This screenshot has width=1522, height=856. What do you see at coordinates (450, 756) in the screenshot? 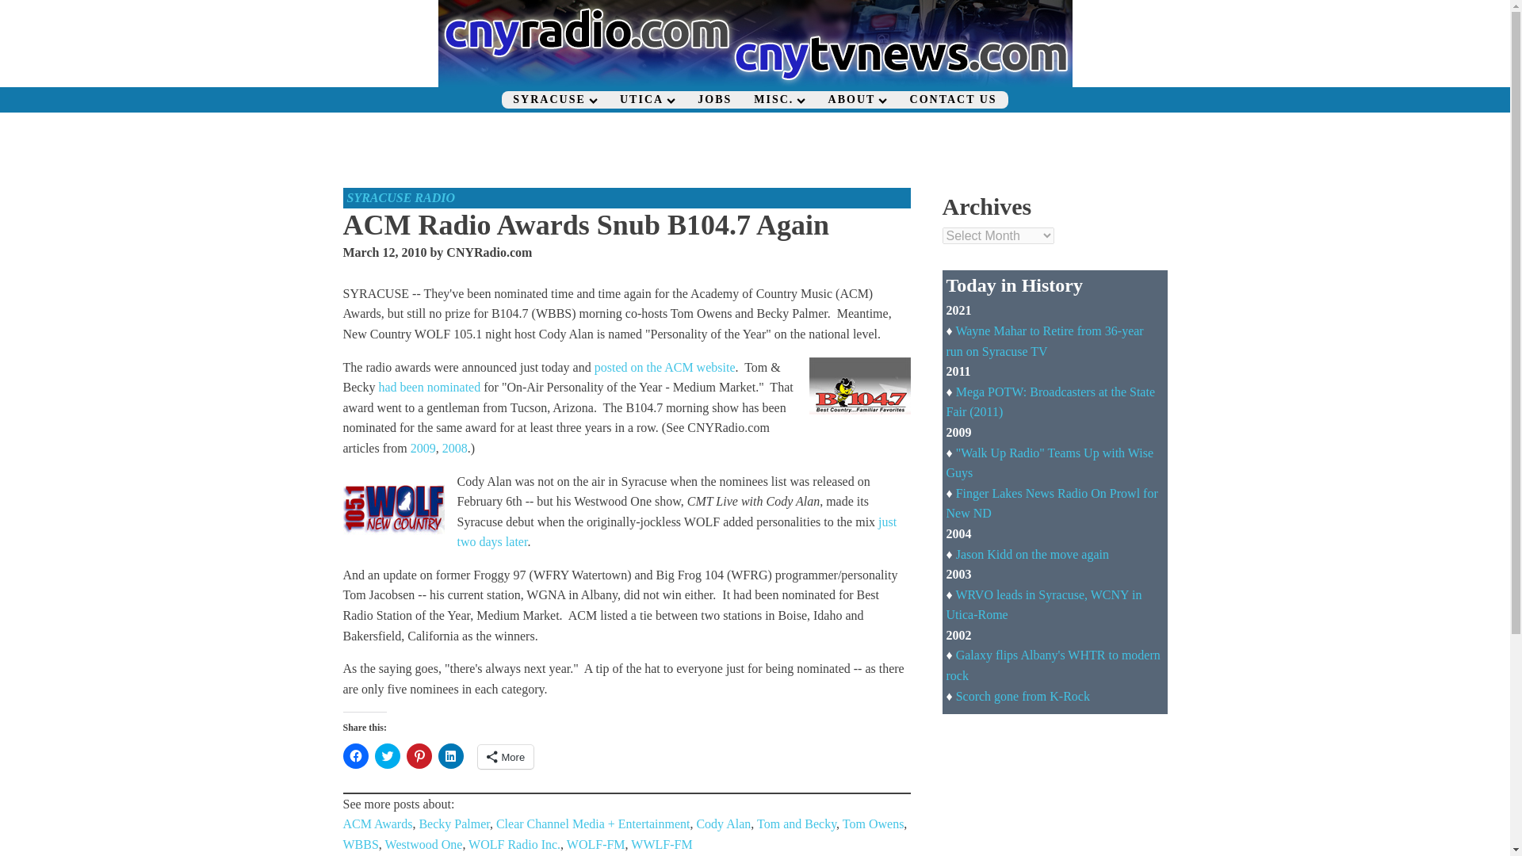
I see `Click to share on LinkedIn` at bounding box center [450, 756].